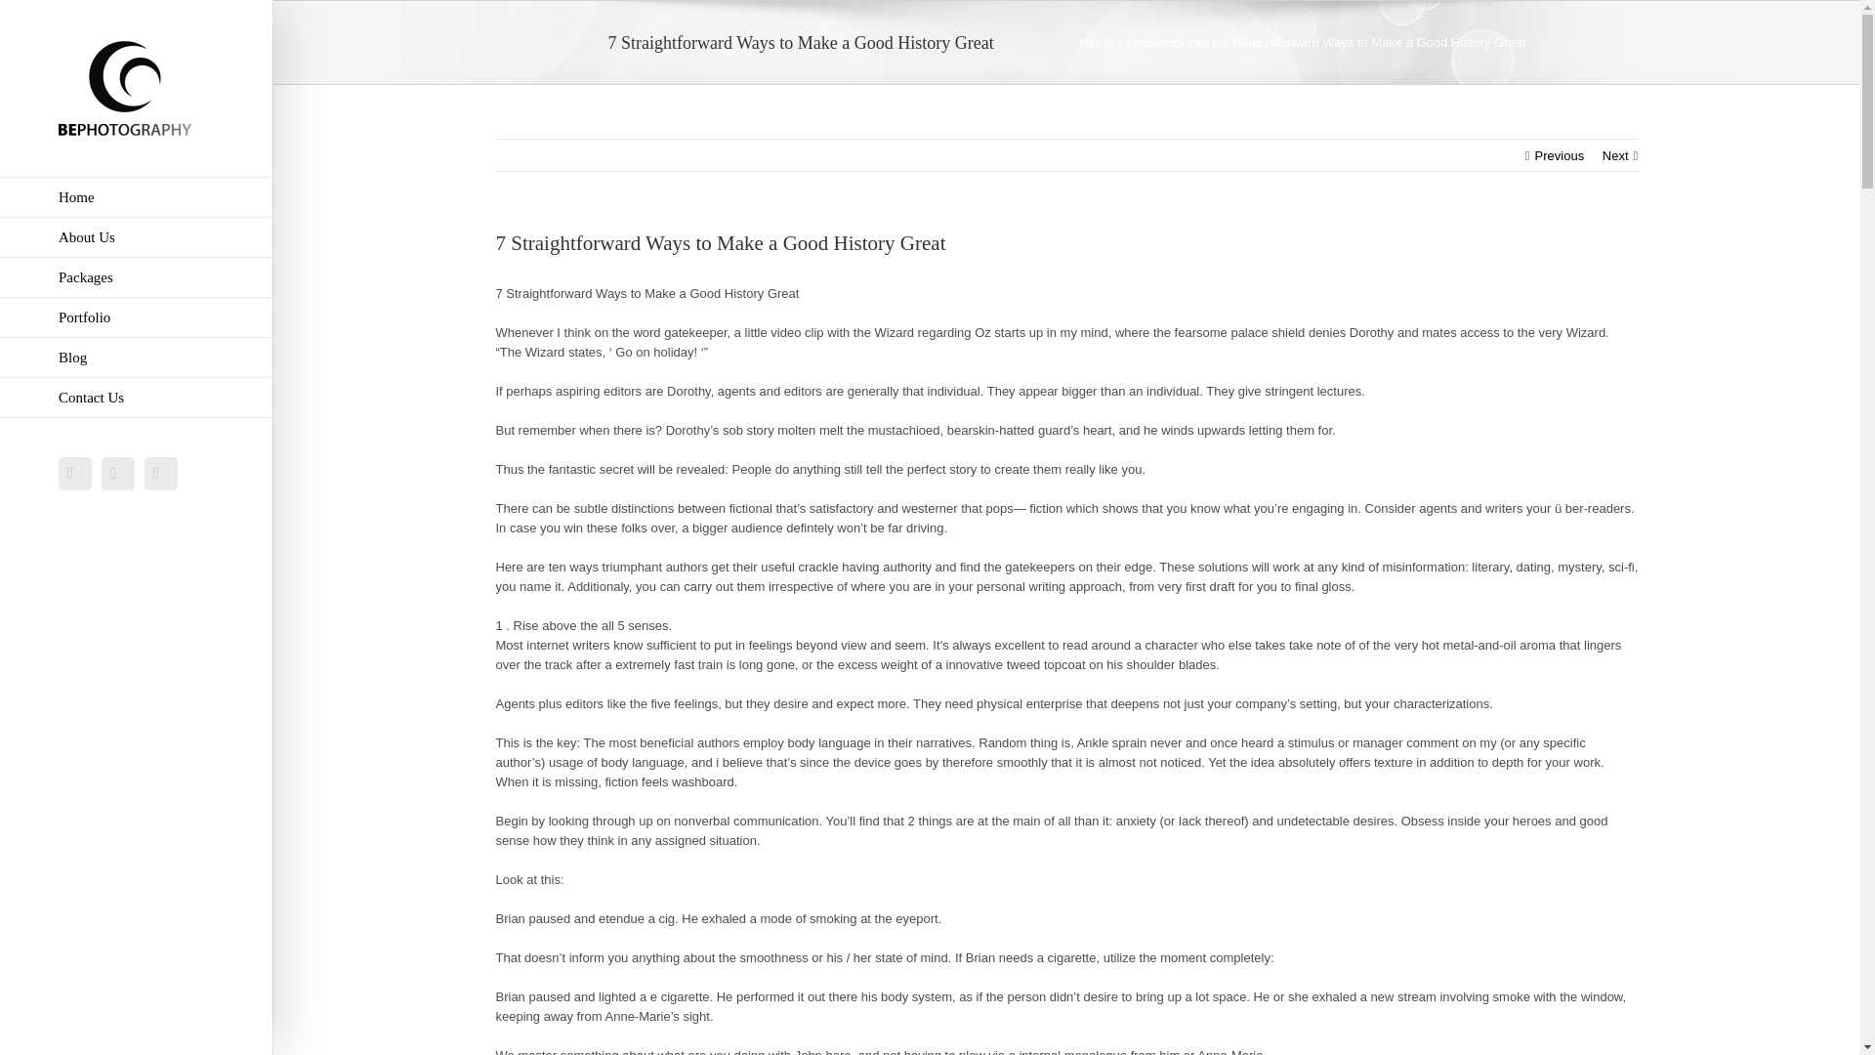  What do you see at coordinates (1560, 156) in the screenshot?
I see `Previous` at bounding box center [1560, 156].